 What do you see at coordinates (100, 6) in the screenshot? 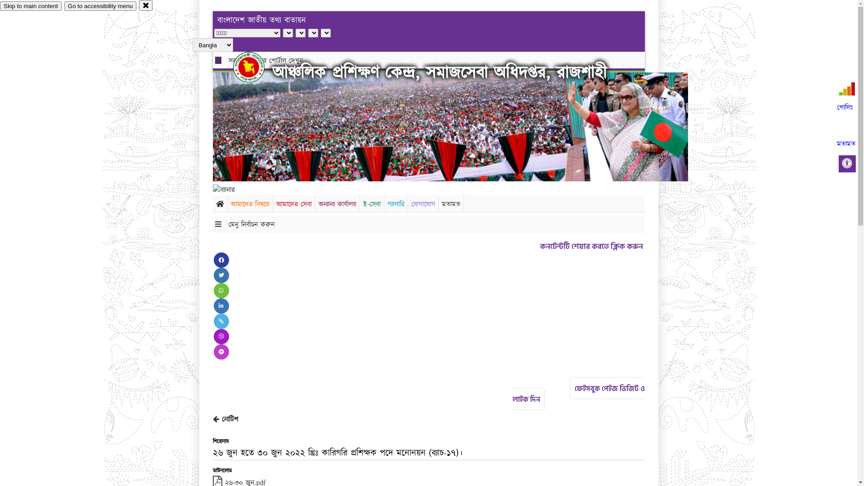
I see `Go to accessibility menu` at bounding box center [100, 6].